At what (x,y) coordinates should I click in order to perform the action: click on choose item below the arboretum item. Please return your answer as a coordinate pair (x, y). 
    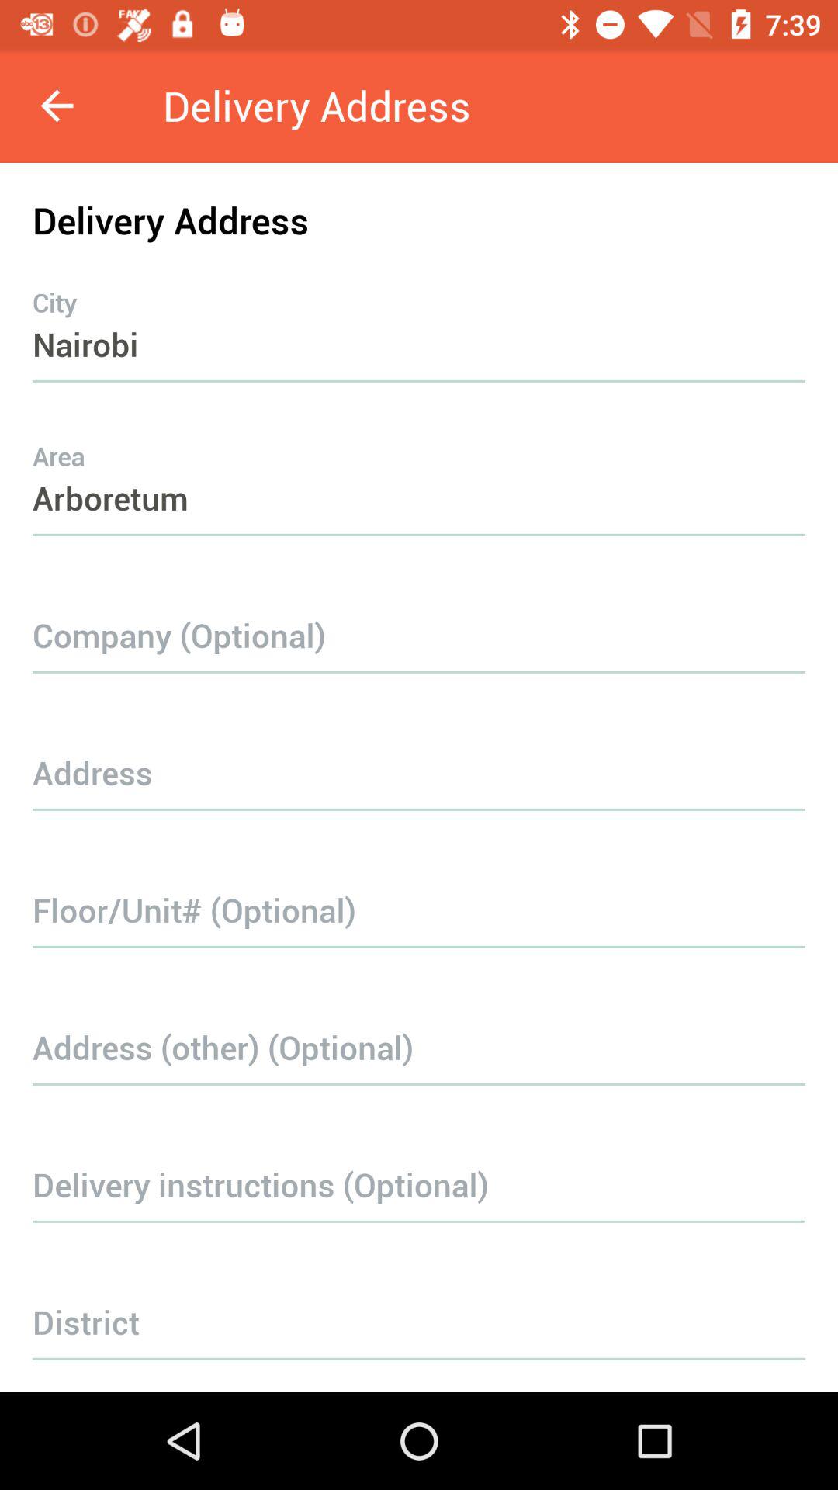
    Looking at the image, I should click on (419, 612).